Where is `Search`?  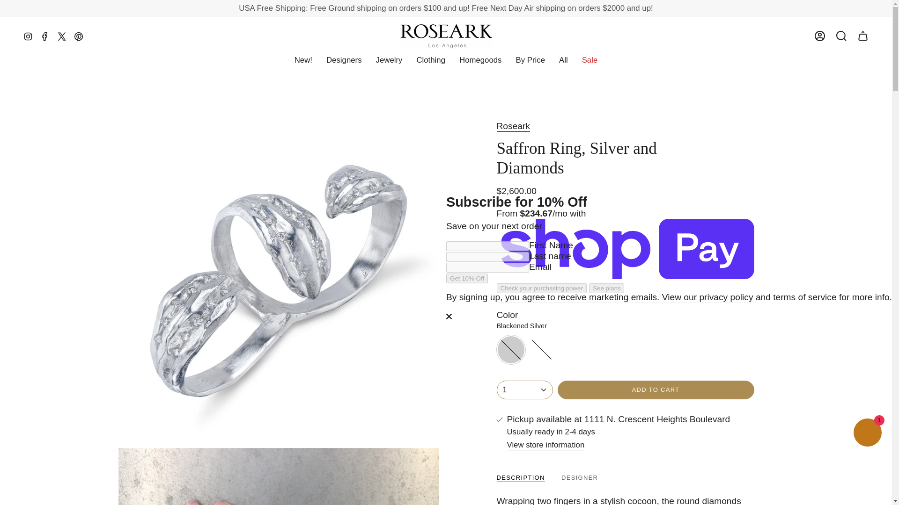 Search is located at coordinates (841, 36).